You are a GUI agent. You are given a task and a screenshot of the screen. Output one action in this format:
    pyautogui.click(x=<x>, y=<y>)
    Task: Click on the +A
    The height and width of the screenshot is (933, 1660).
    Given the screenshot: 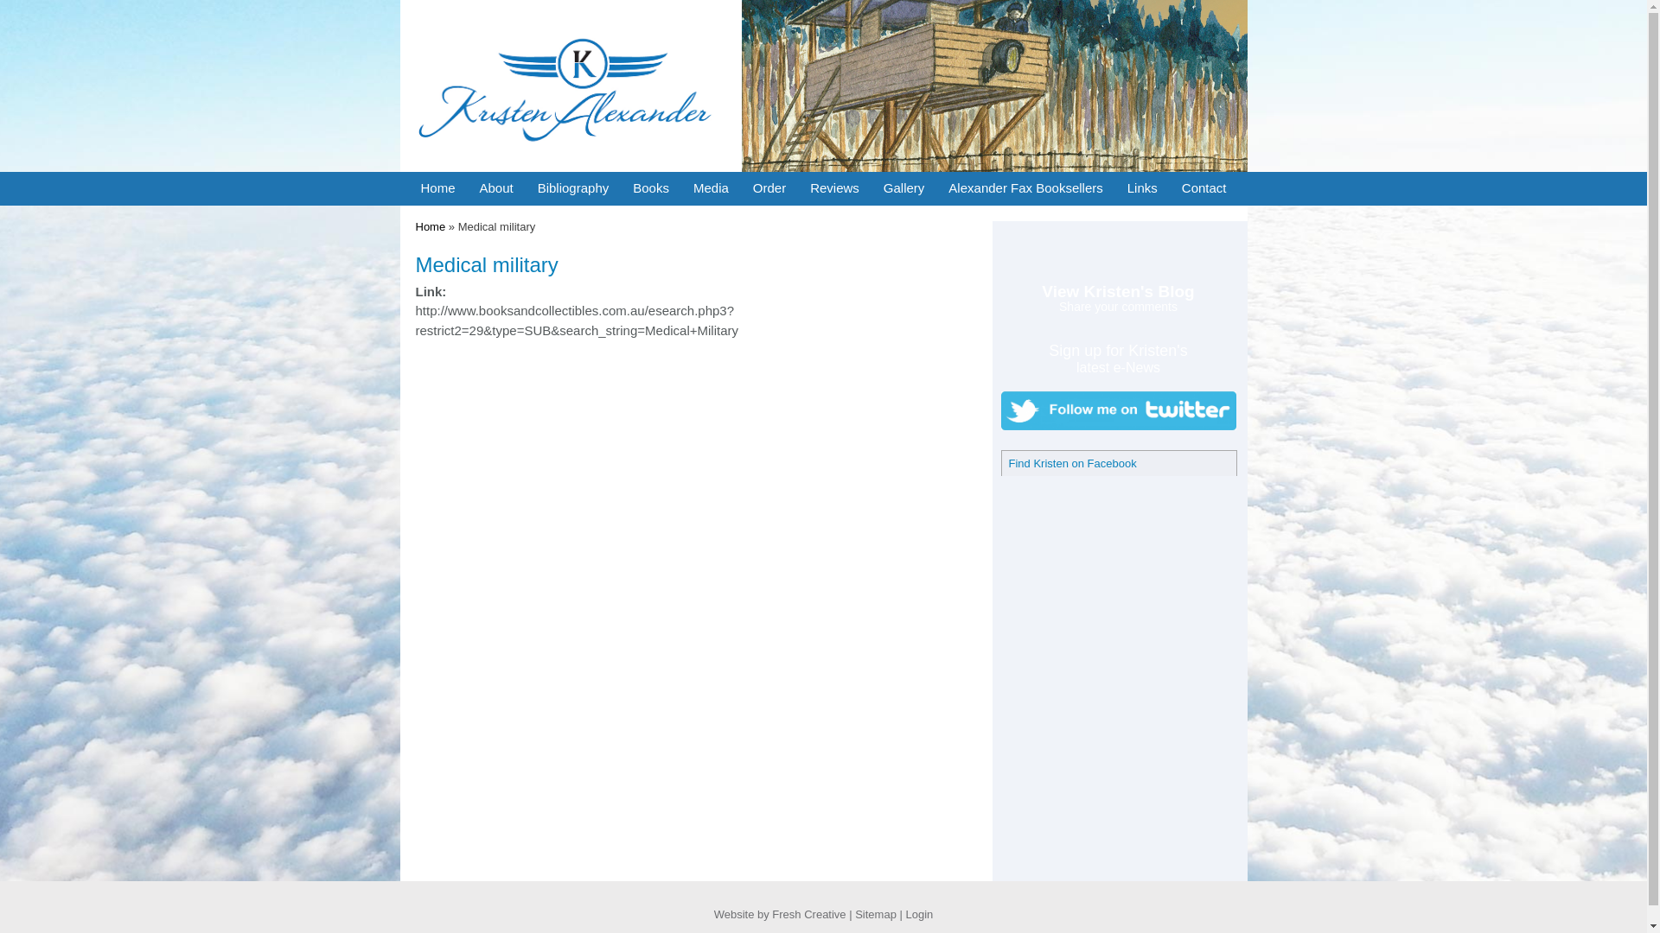 What is the action you would take?
    pyautogui.click(x=1031, y=249)
    